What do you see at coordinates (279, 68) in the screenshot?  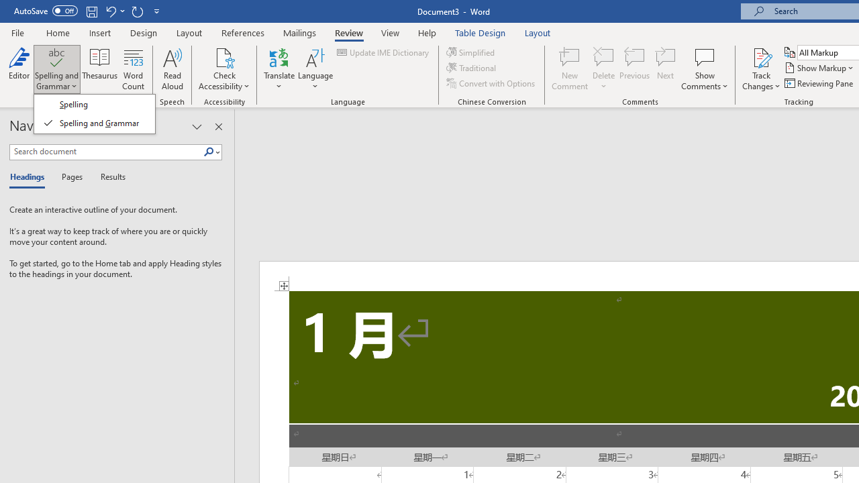 I see `Translate` at bounding box center [279, 68].